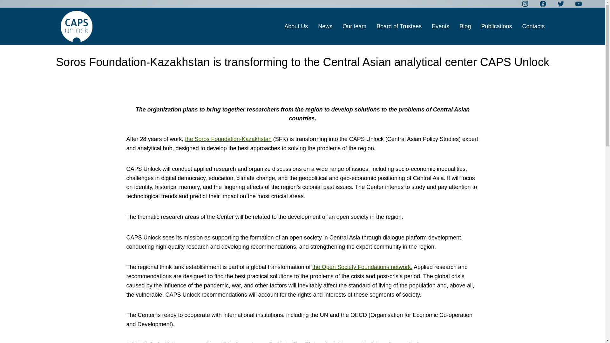 Image resolution: width=610 pixels, height=343 pixels. What do you see at coordinates (578, 4) in the screenshot?
I see `YouTube` at bounding box center [578, 4].